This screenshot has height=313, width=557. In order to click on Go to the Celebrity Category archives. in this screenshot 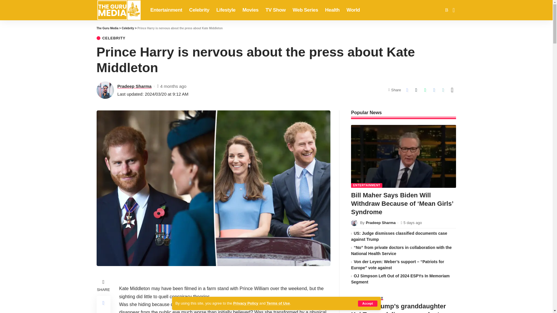, I will do `click(128, 28)`.